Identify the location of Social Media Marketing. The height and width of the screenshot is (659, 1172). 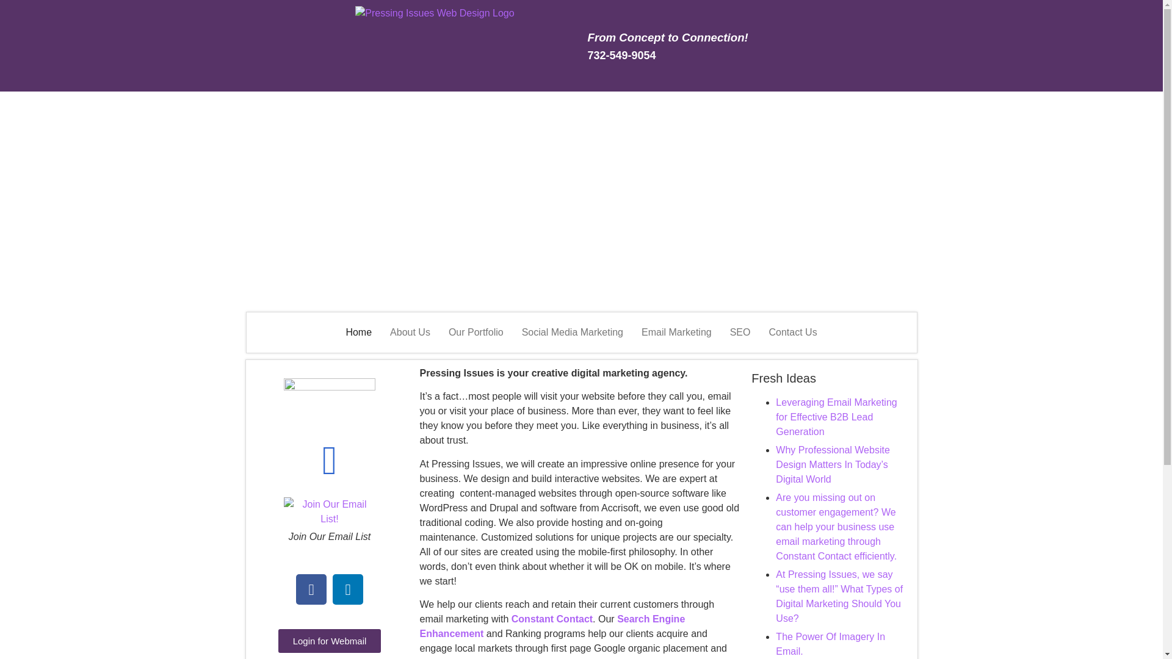
(573, 332).